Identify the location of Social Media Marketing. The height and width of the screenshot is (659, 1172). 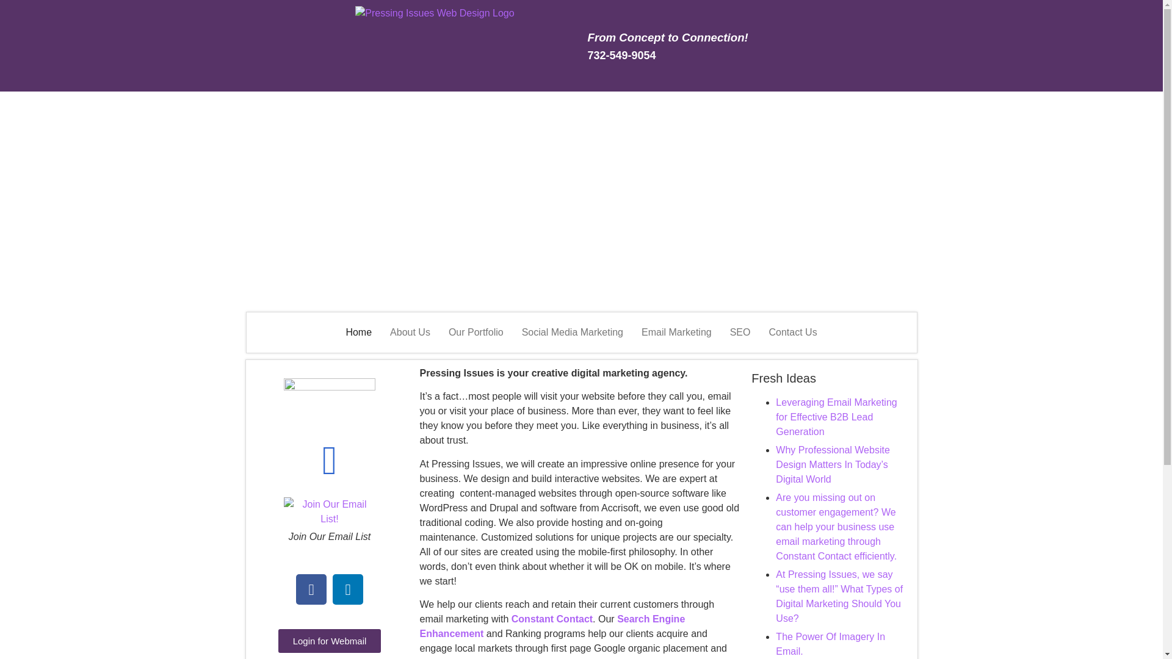
(573, 332).